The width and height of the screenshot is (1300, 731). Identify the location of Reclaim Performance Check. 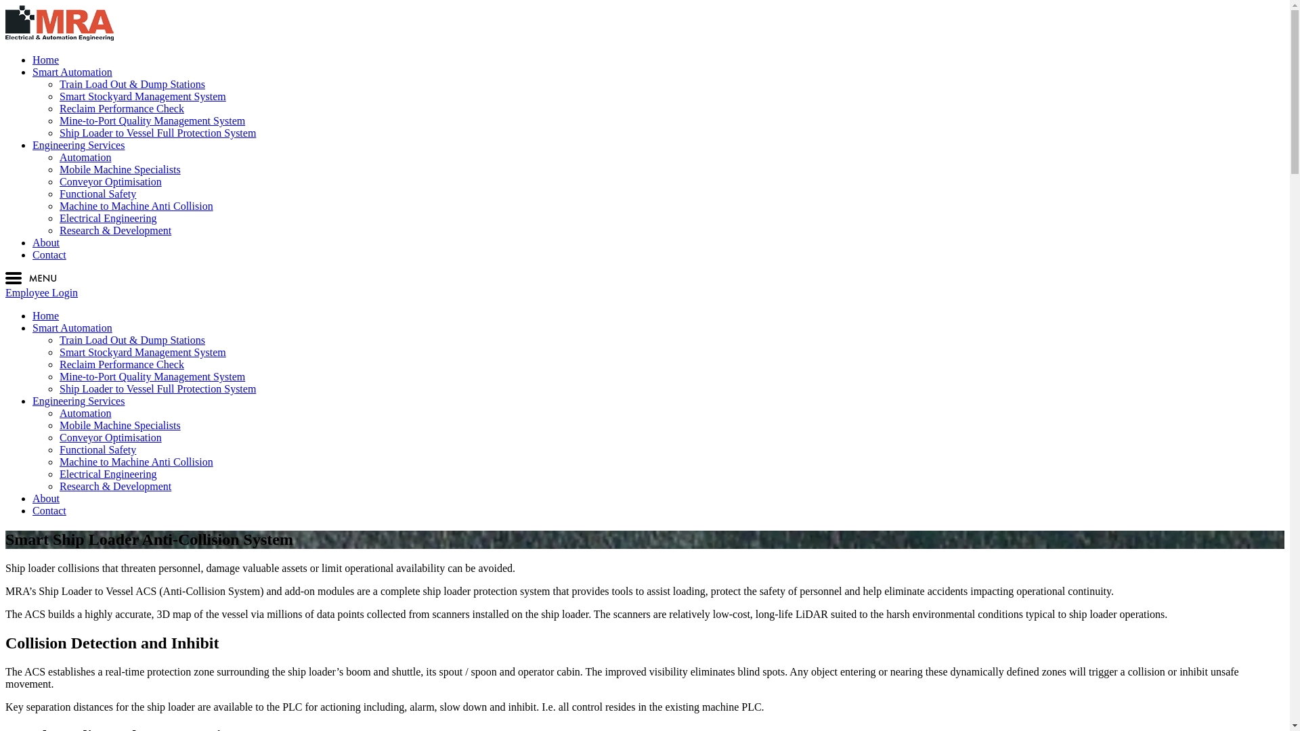
(122, 364).